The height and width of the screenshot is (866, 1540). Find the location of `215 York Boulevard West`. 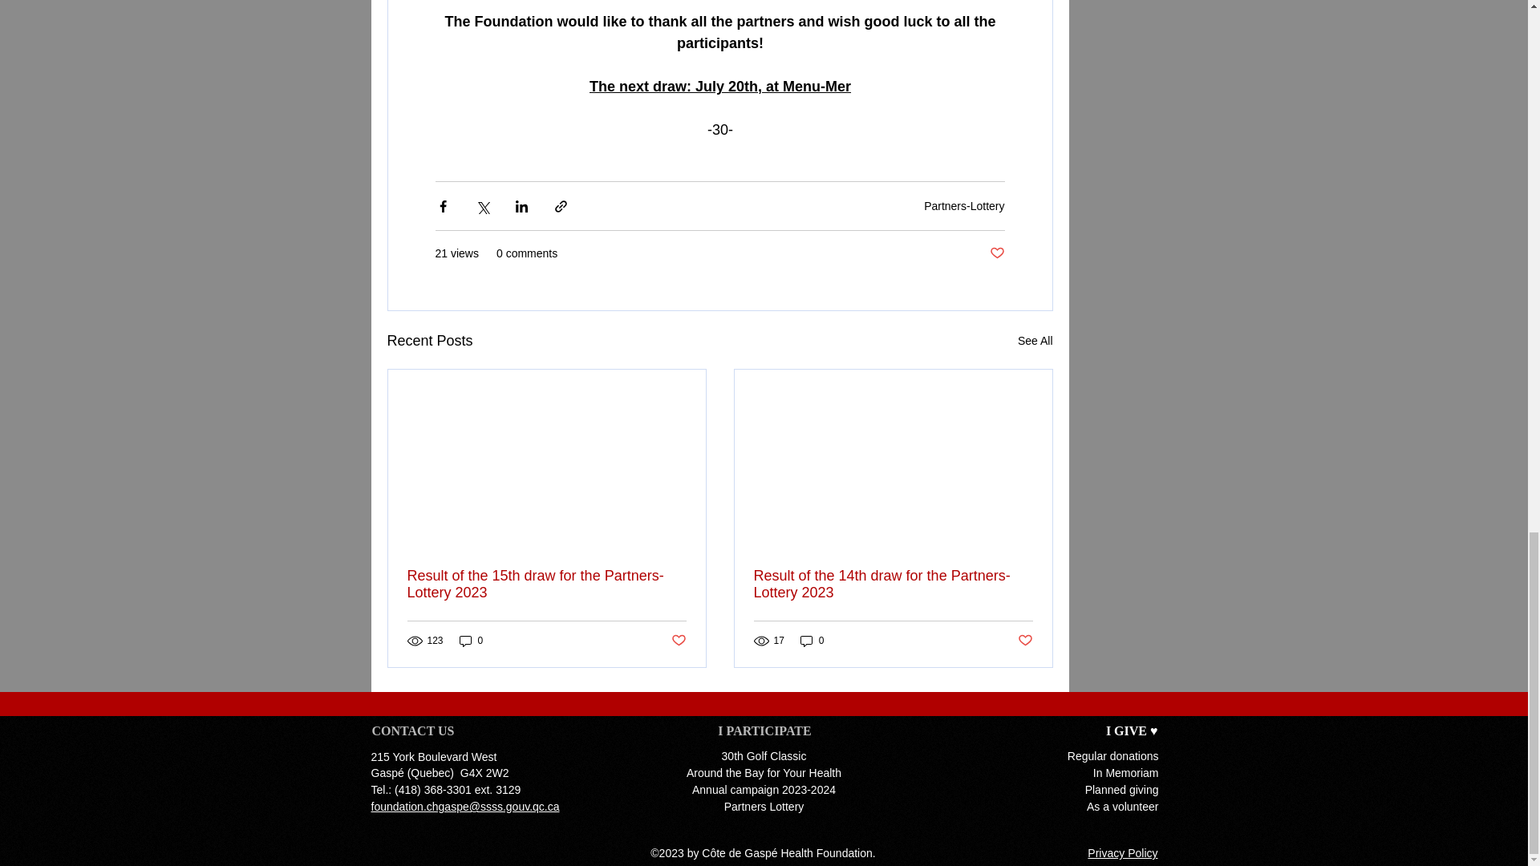

215 York Boulevard West is located at coordinates (433, 757).